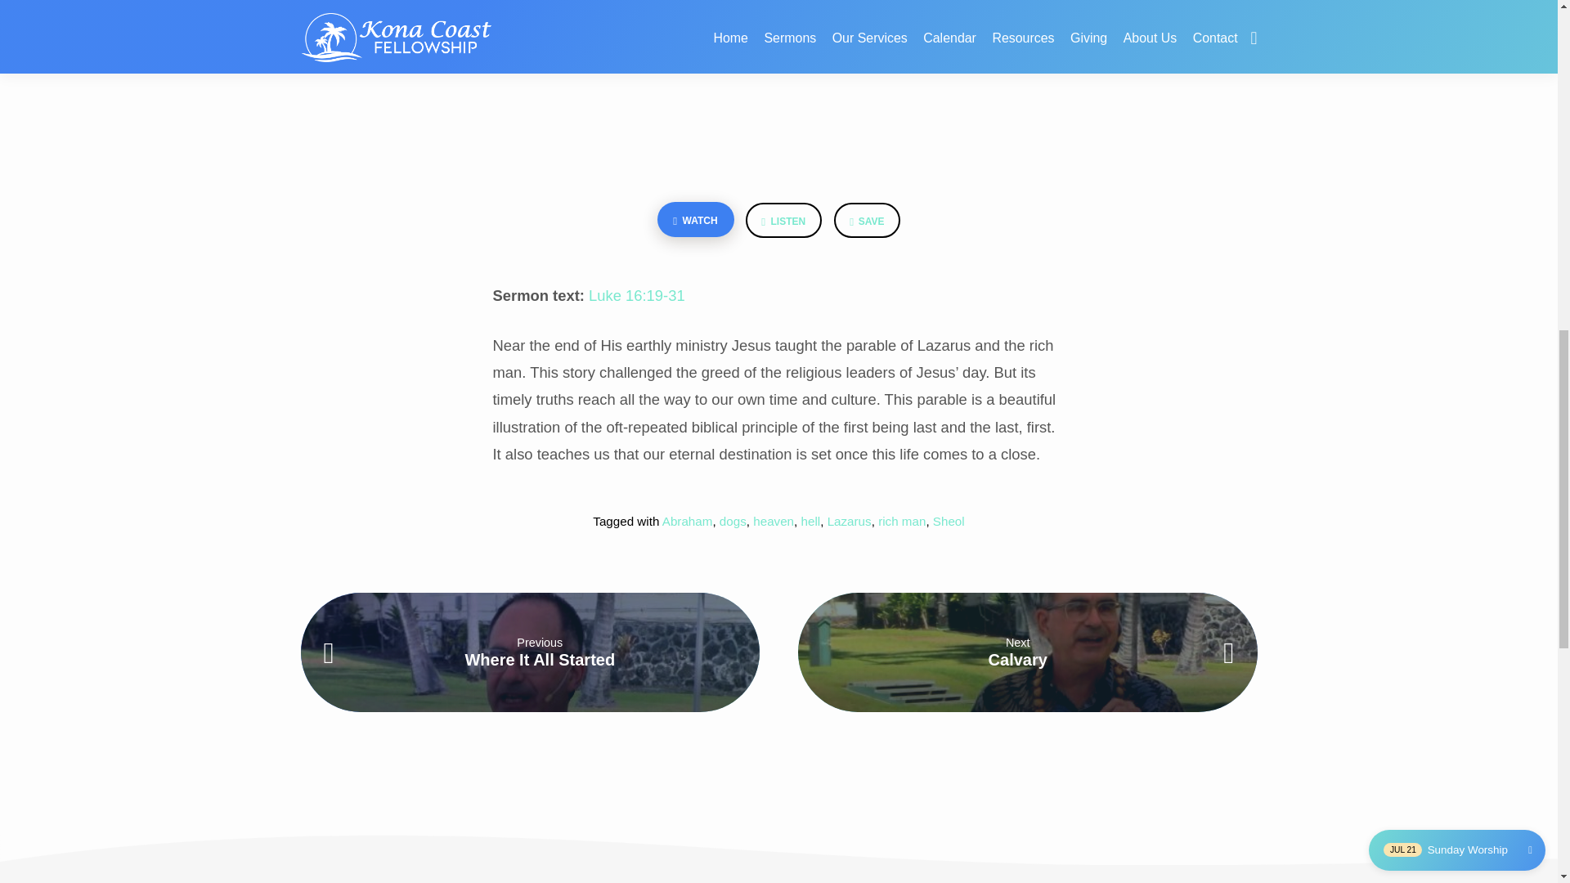 The height and width of the screenshot is (883, 1570). Describe the element at coordinates (867, 220) in the screenshot. I see `SAVE` at that location.